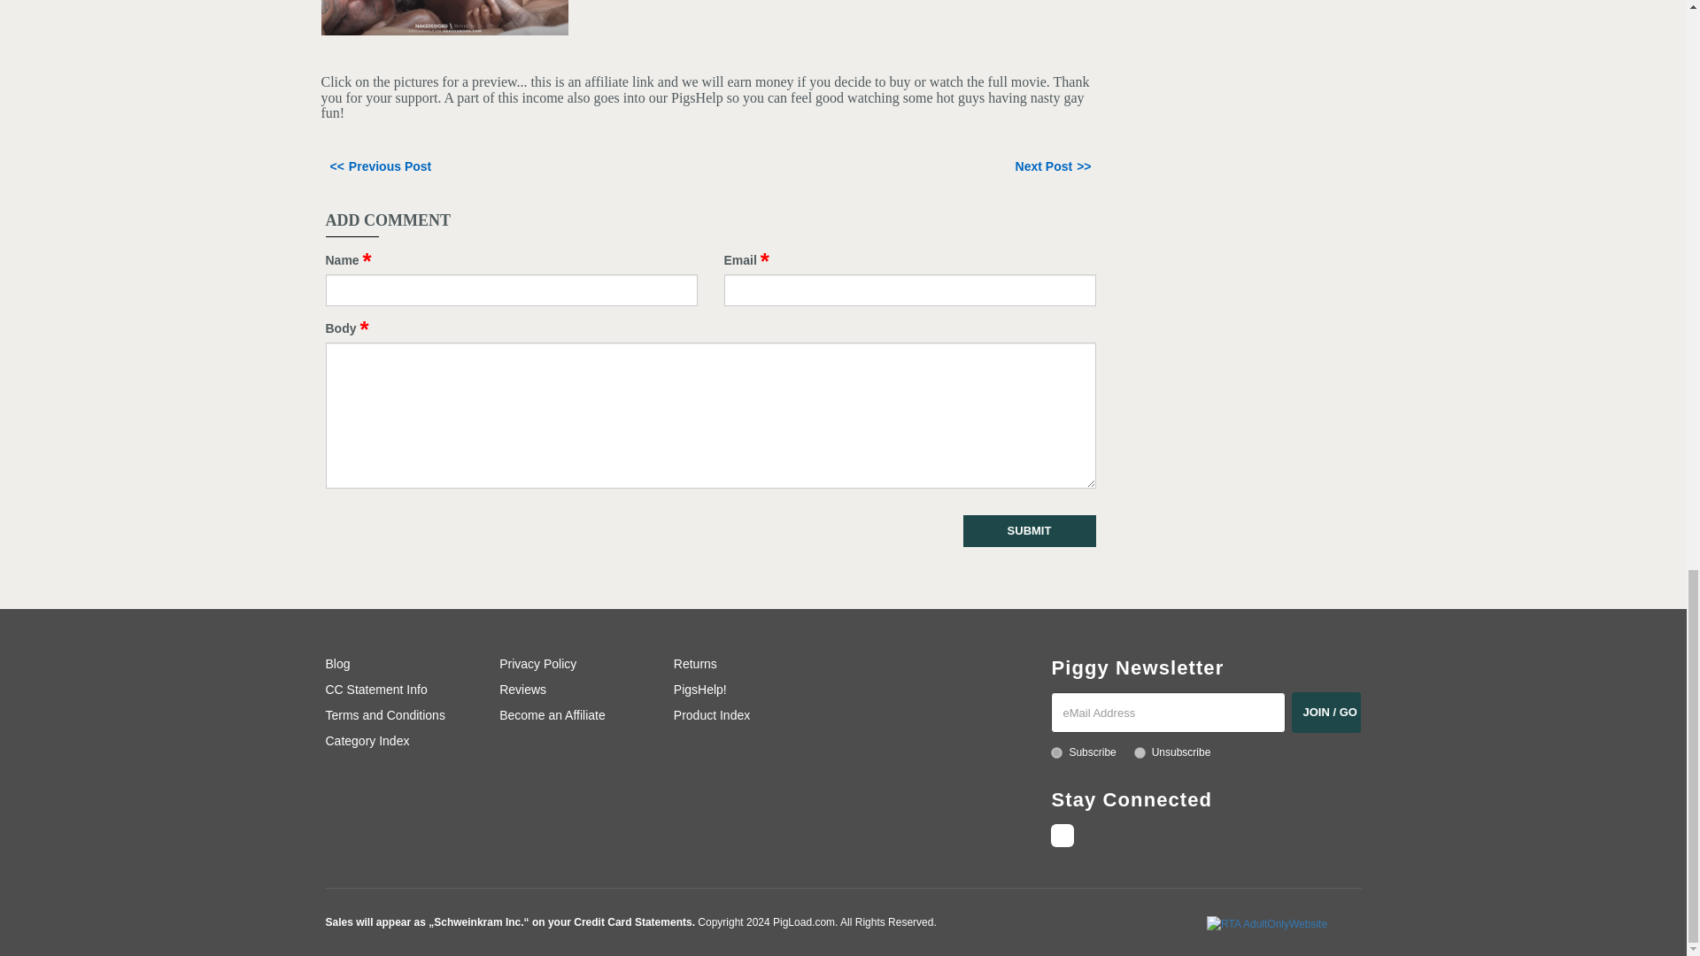  Describe the element at coordinates (1140, 752) in the screenshot. I see `0` at that location.